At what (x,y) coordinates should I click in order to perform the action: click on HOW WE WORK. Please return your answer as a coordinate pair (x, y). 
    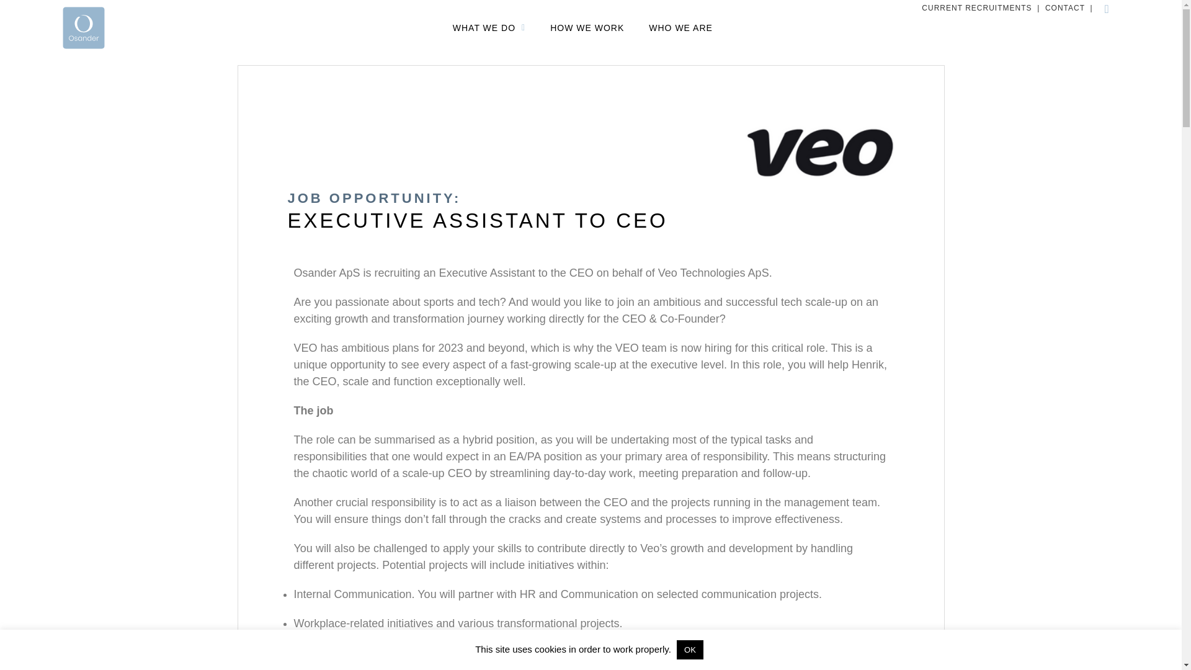
    Looking at the image, I should click on (587, 27).